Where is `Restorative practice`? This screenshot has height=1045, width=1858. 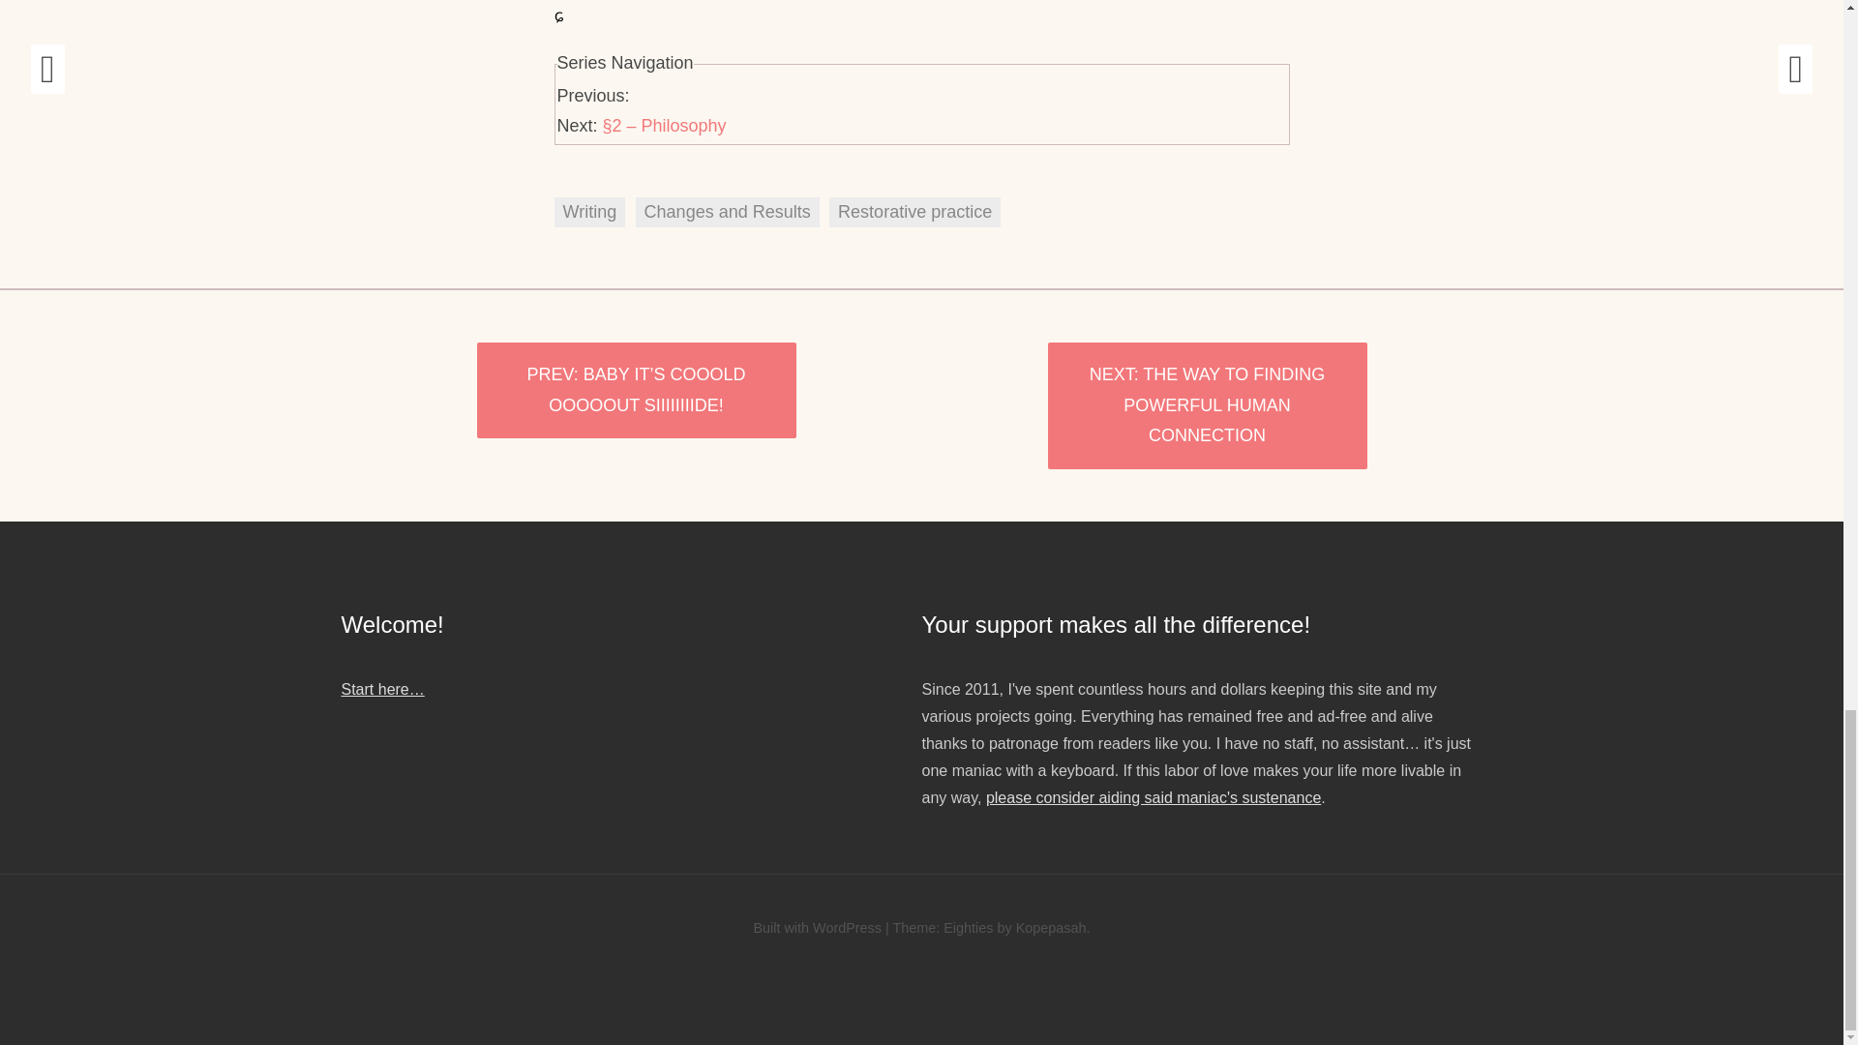 Restorative practice is located at coordinates (914, 213).